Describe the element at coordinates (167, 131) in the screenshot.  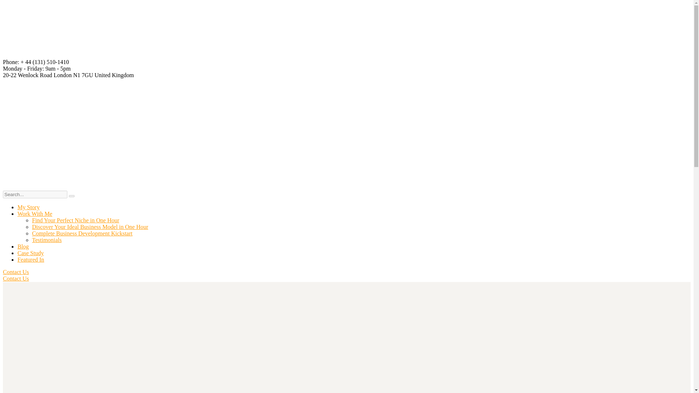
I see `Miha Matlievski - Fail Coach` at that location.